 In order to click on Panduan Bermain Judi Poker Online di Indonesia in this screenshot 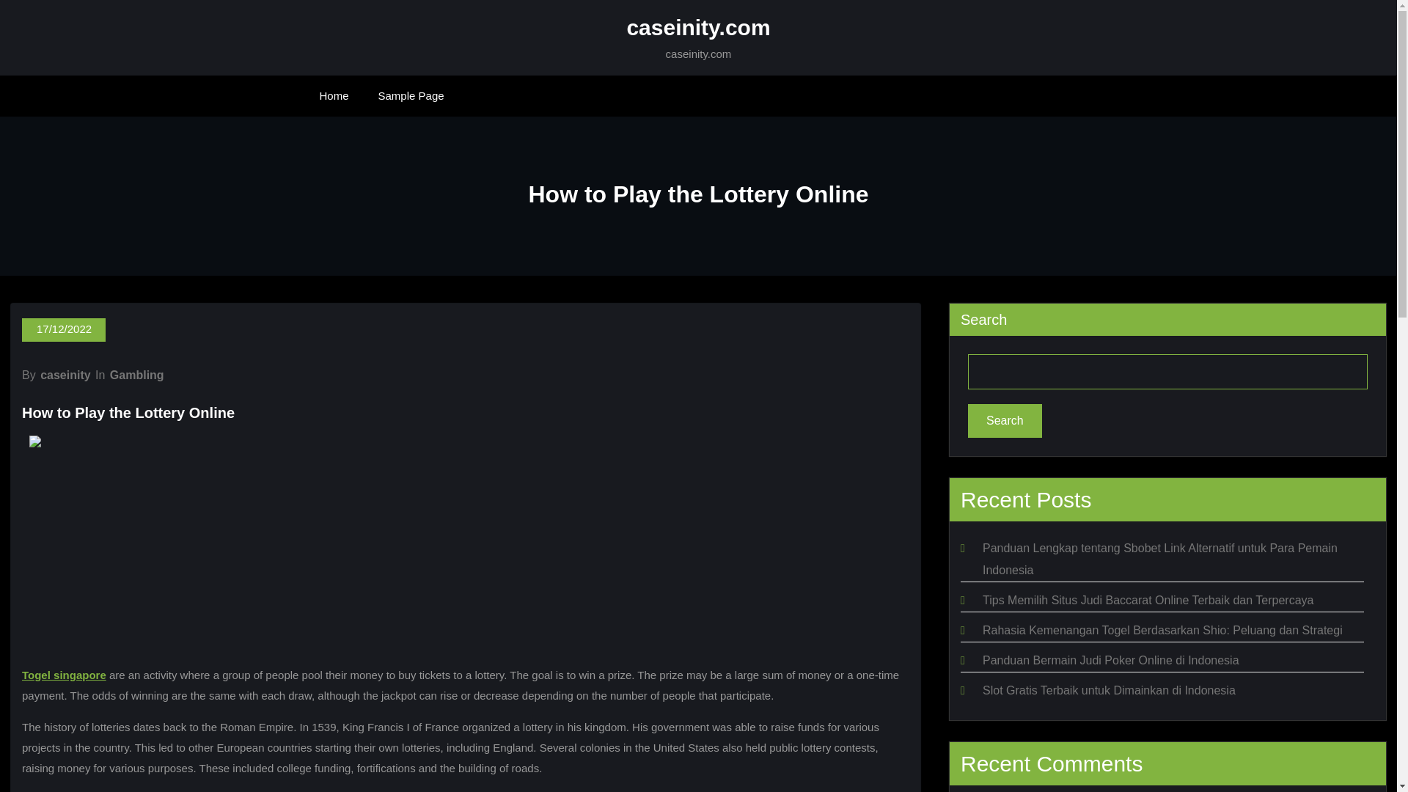, I will do `click(1110, 660)`.